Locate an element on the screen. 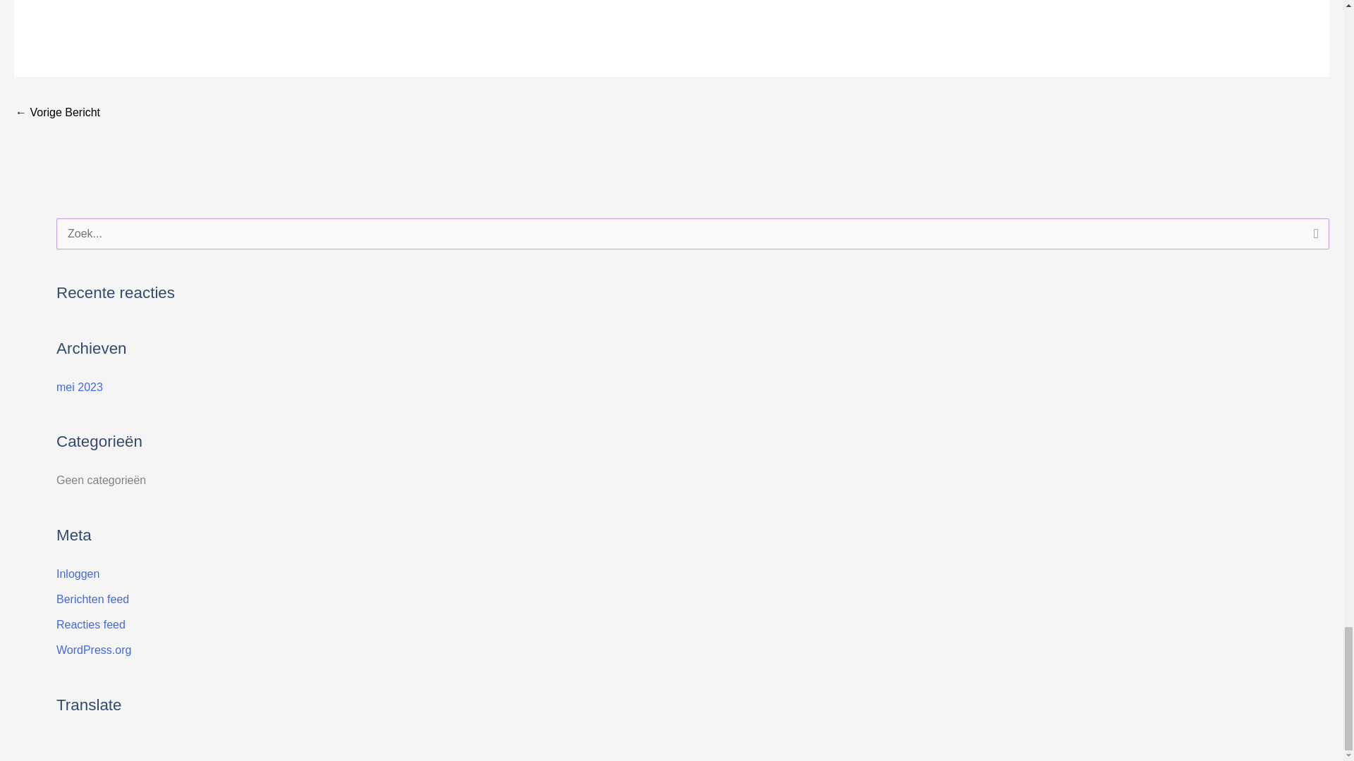  How Do I Withdraw My Eye Of Horus Megaways Winnings Online is located at coordinates (58, 113).